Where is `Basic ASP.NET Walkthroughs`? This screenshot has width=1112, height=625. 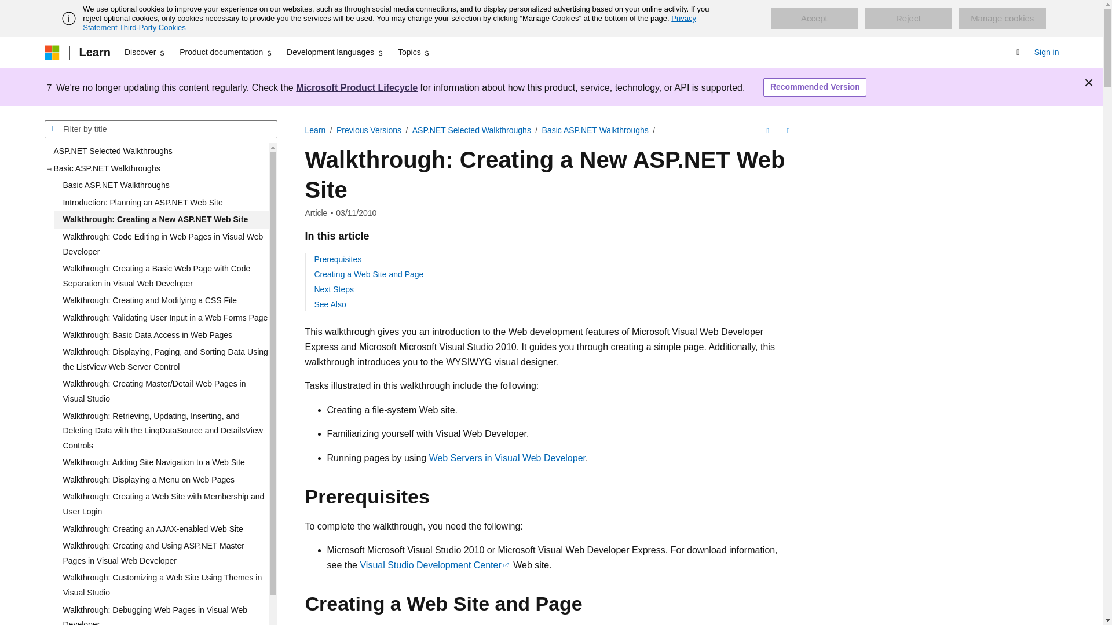 Basic ASP.NET Walkthroughs is located at coordinates (160, 185).